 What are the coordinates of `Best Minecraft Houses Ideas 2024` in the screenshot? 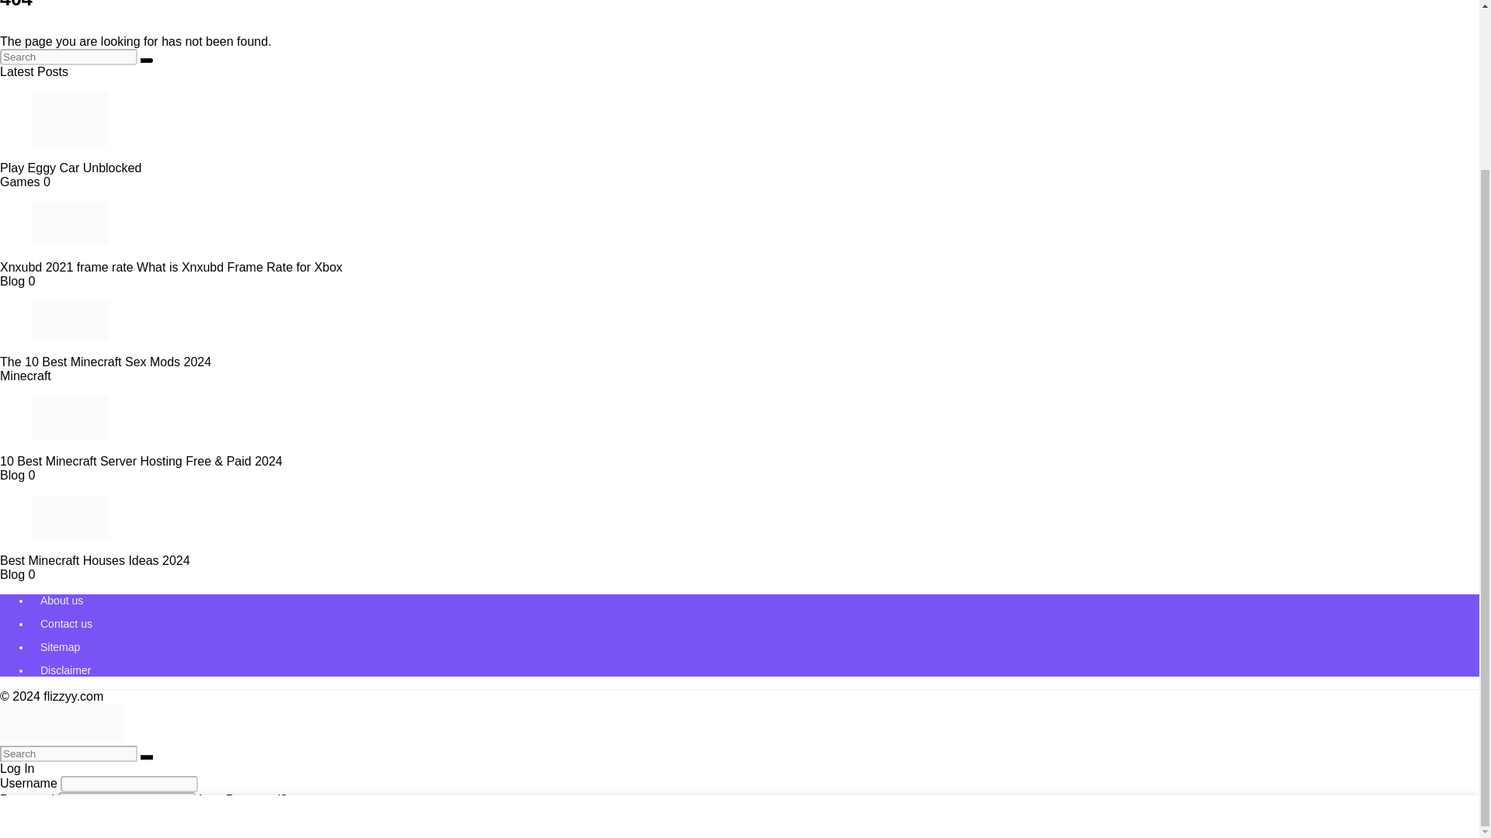 It's located at (95, 560).